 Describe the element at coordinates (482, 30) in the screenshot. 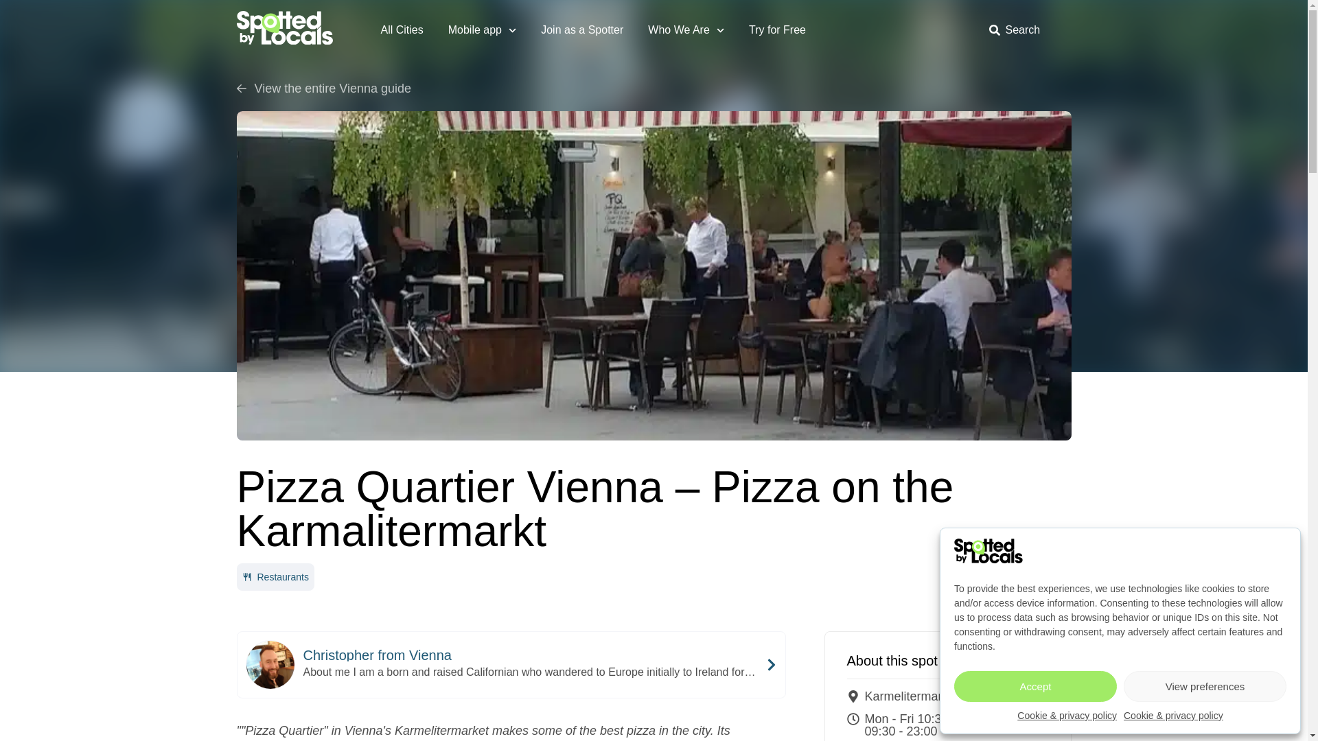

I see `Mobile app` at that location.